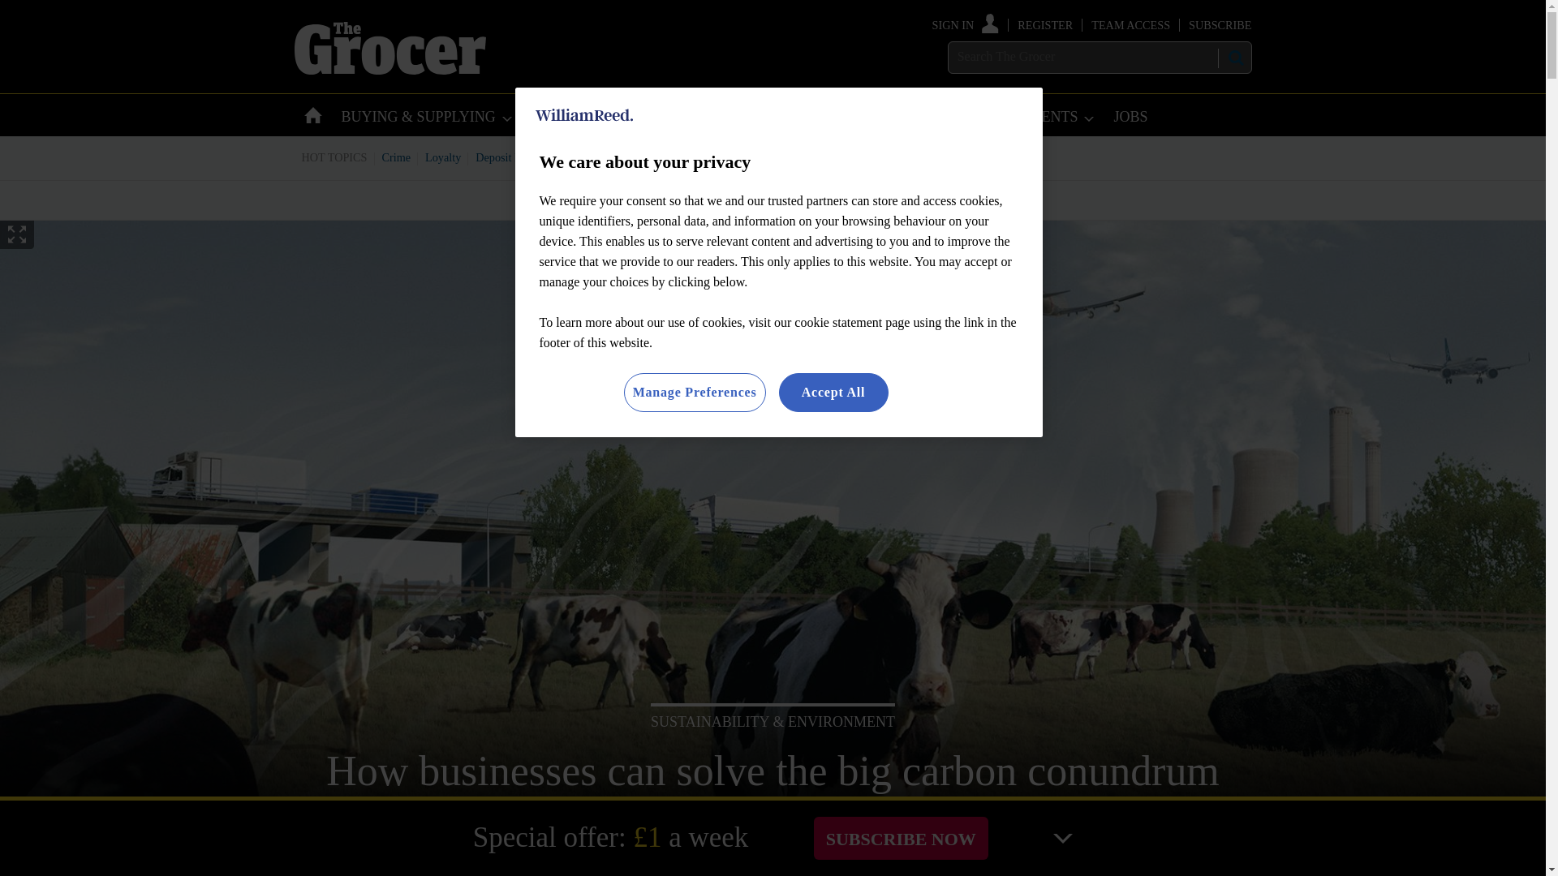 This screenshot has width=1558, height=876. What do you see at coordinates (1045, 24) in the screenshot?
I see `REGISTER` at bounding box center [1045, 24].